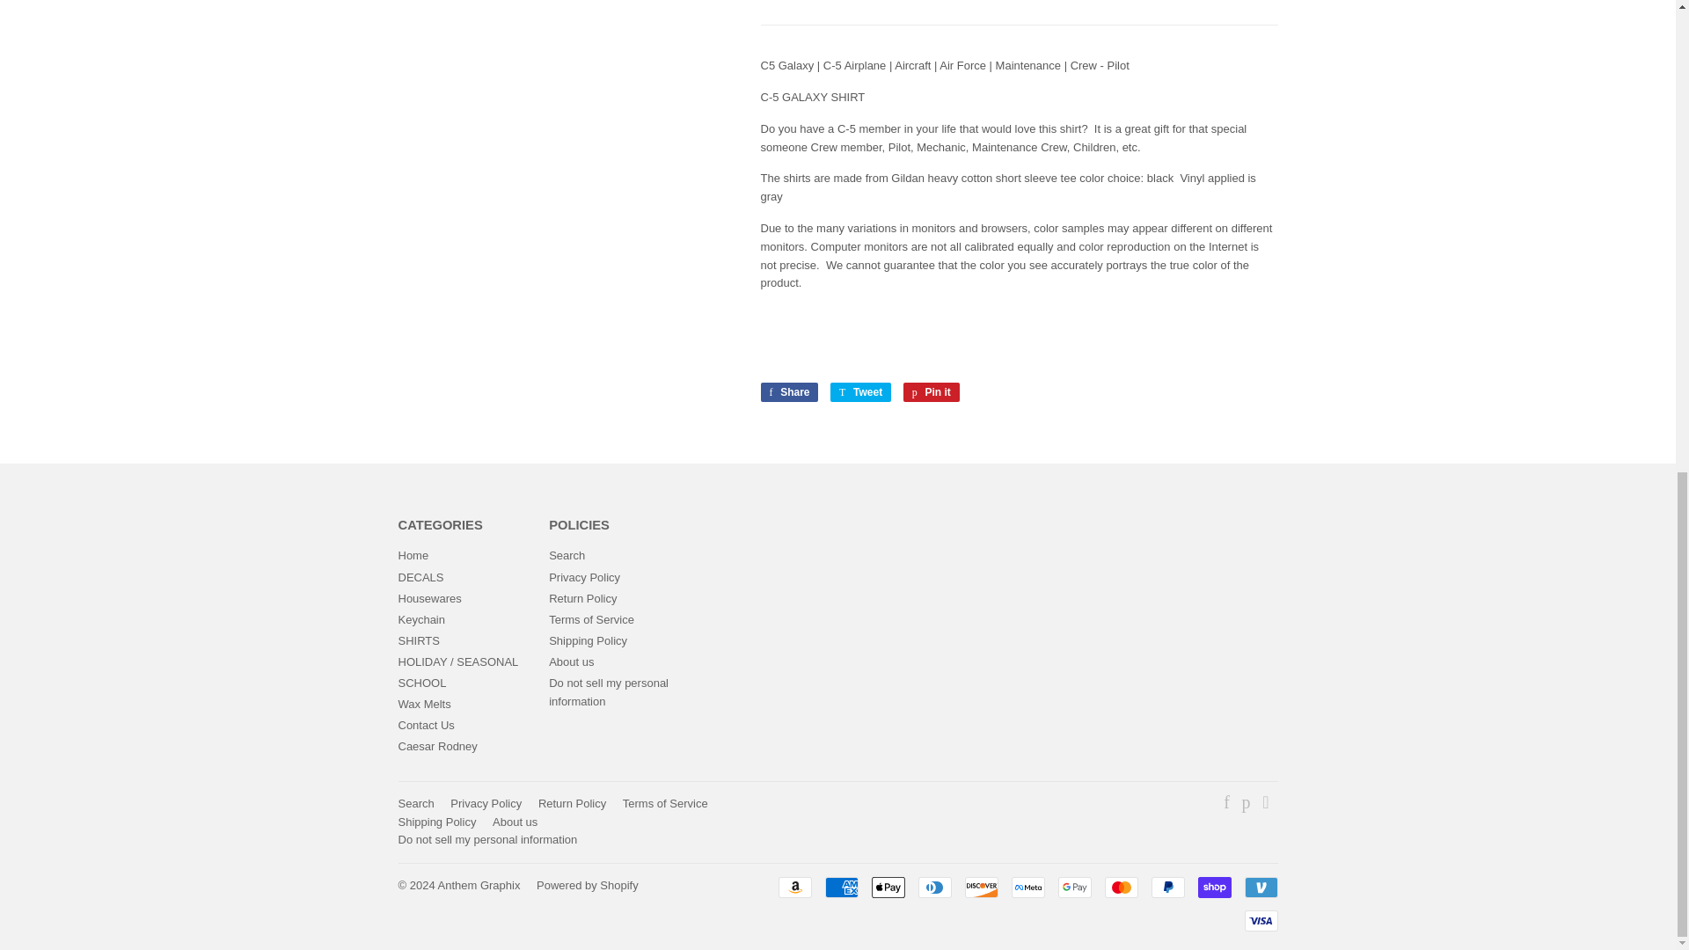  Describe the element at coordinates (1028, 887) in the screenshot. I see `Meta Pay` at that location.